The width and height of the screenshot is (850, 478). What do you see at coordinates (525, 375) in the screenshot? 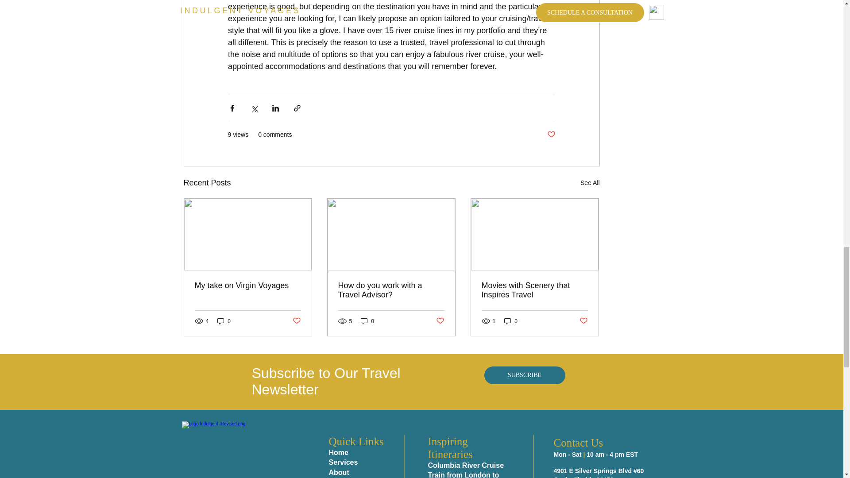
I see `SUBSCRIBE` at bounding box center [525, 375].